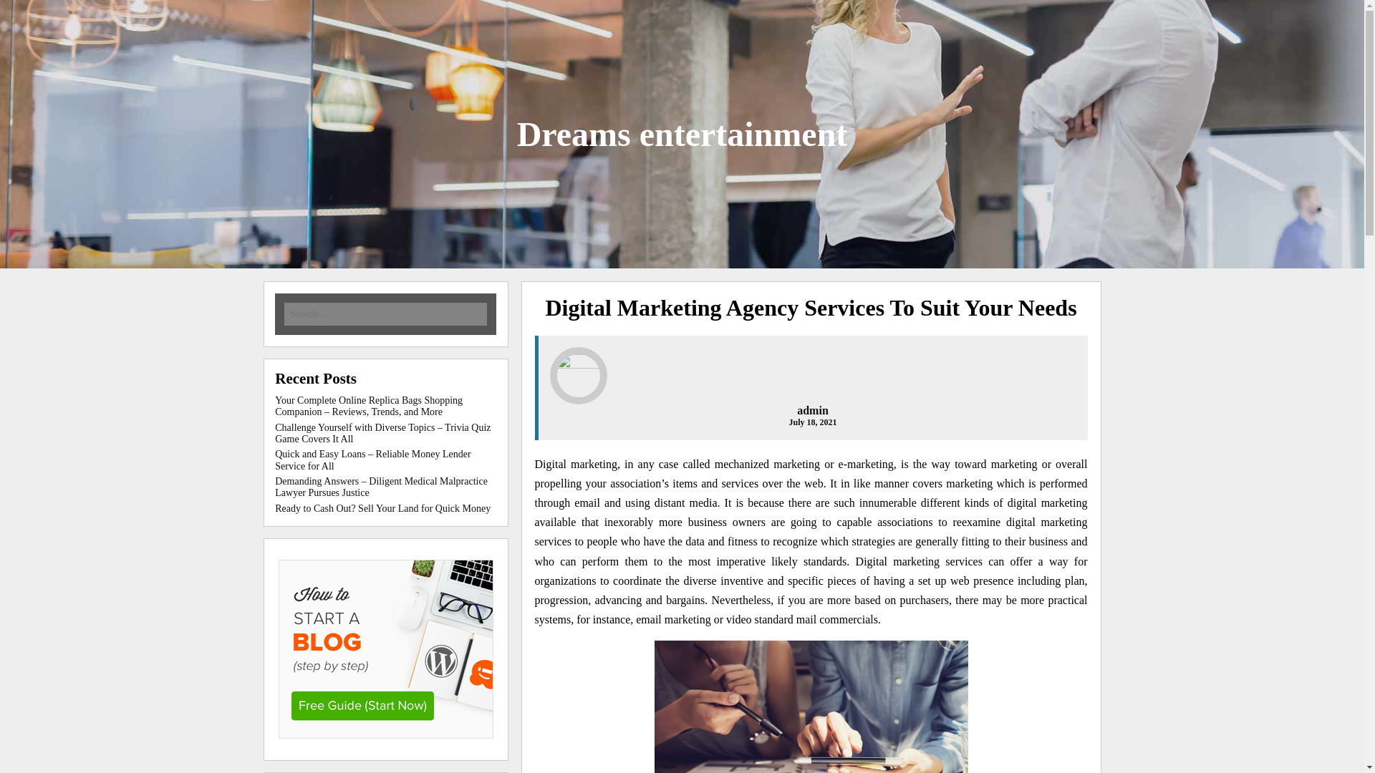 Image resolution: width=1375 pixels, height=773 pixels. I want to click on admin, so click(813, 410).